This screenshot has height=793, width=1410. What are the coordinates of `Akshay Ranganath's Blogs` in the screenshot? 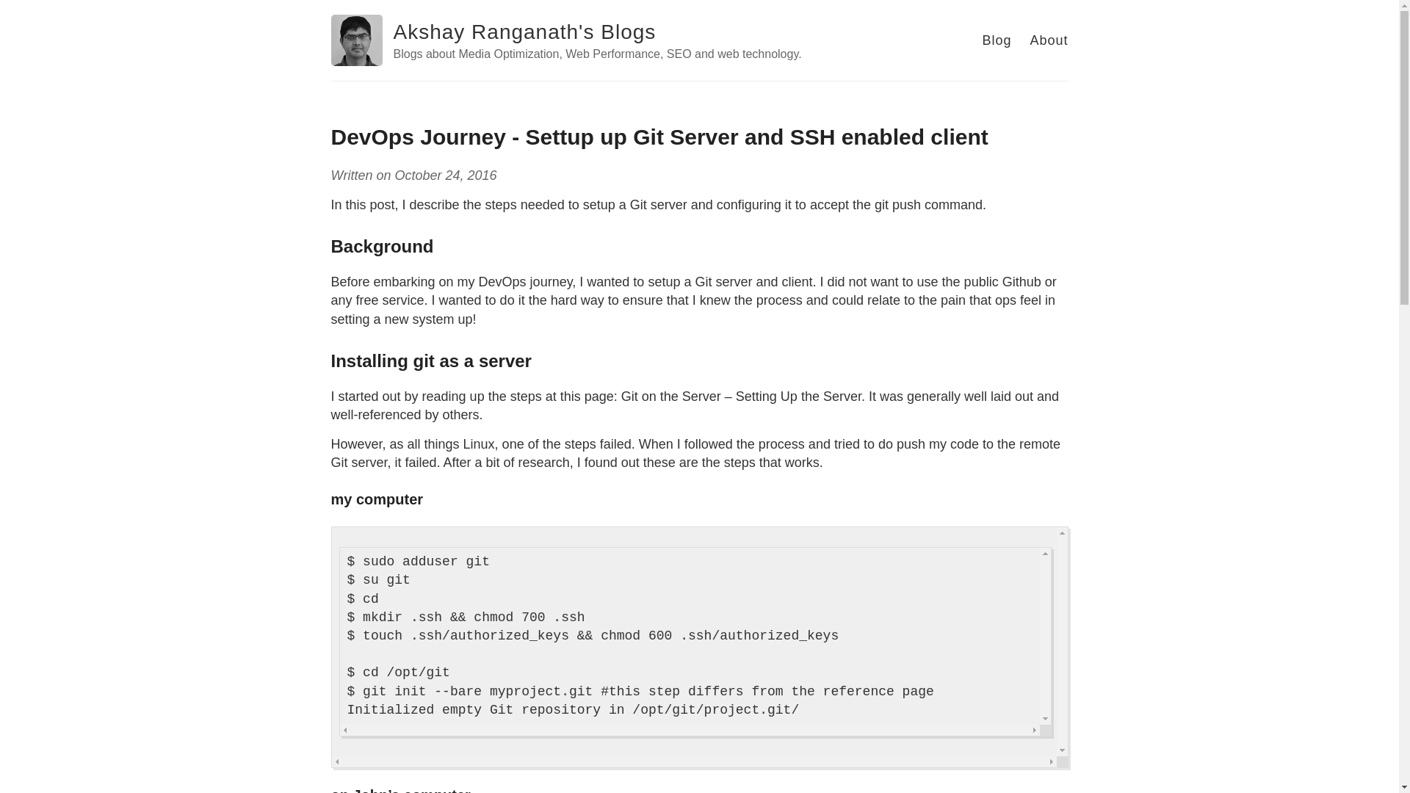 It's located at (524, 32).